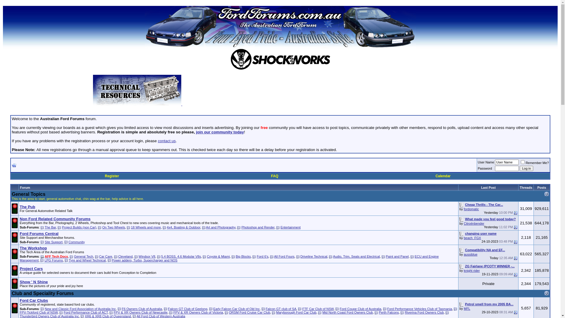  I want to click on Show ' N Shine, so click(34, 282).